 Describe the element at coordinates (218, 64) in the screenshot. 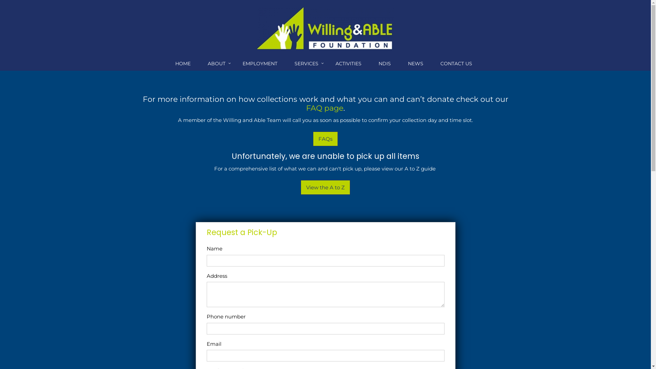

I see `ABOUT` at that location.